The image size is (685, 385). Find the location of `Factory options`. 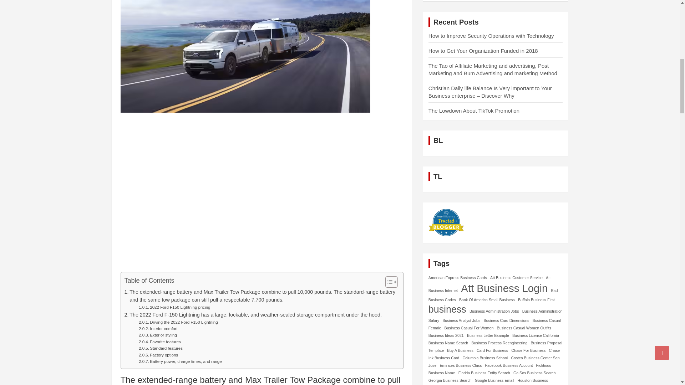

Factory options is located at coordinates (158, 355).